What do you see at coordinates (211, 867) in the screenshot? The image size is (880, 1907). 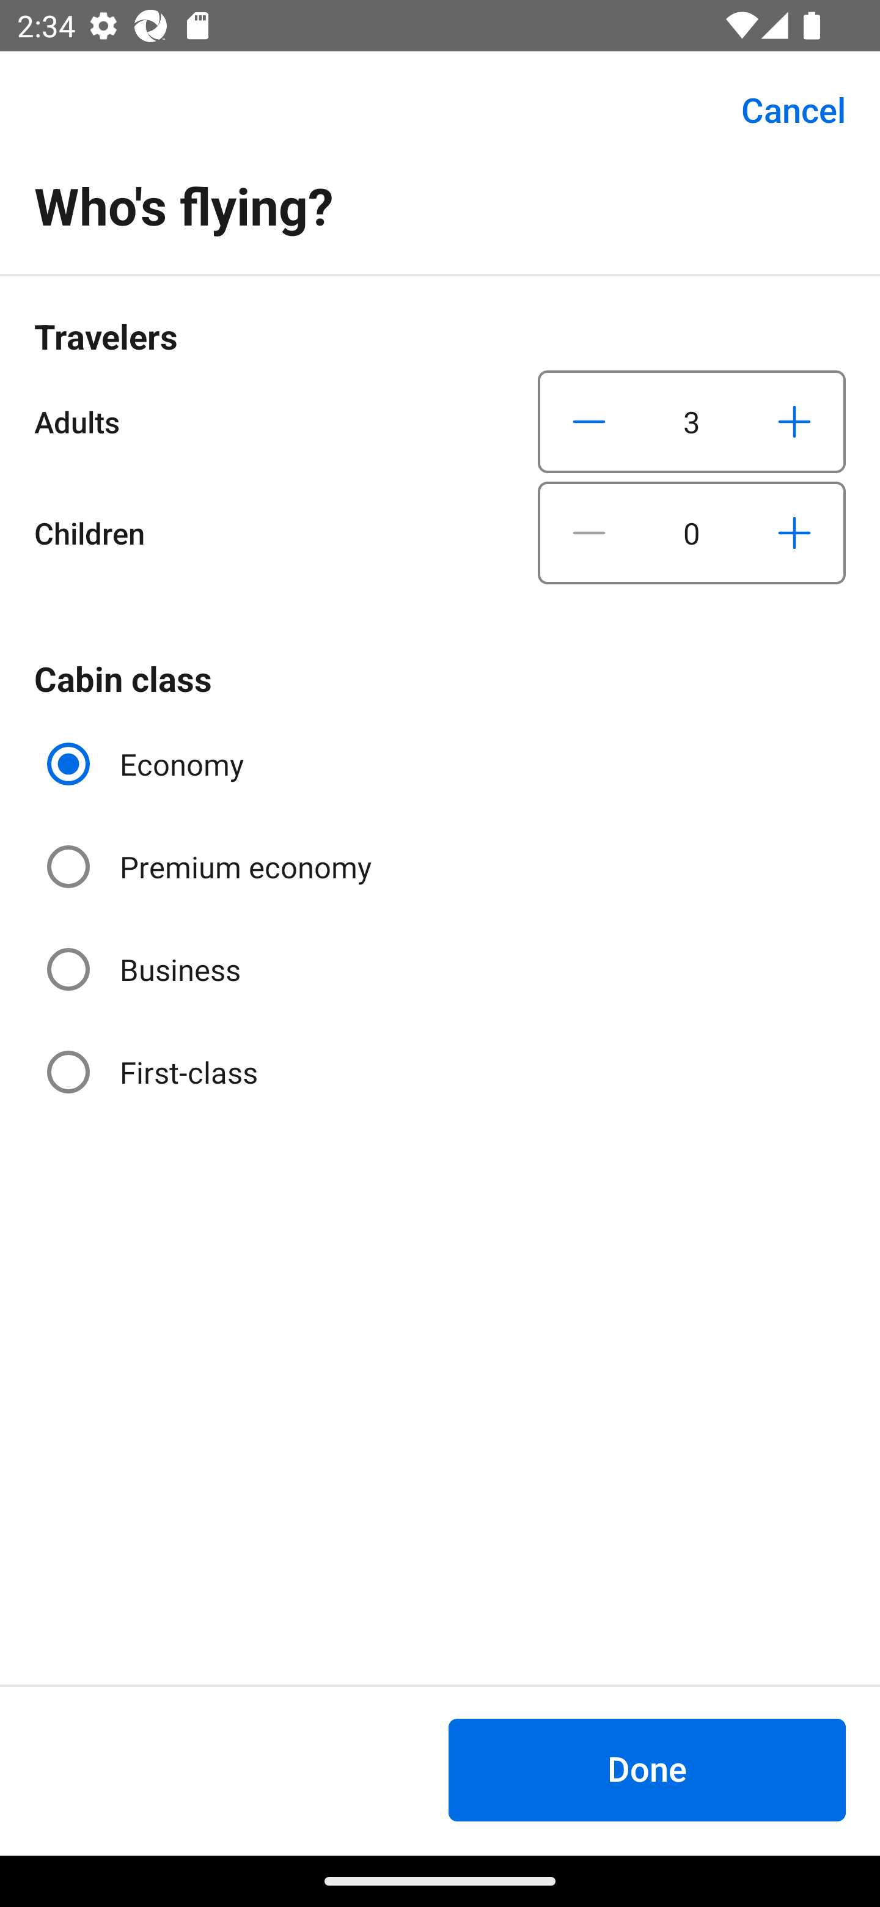 I see `Premium economy` at bounding box center [211, 867].